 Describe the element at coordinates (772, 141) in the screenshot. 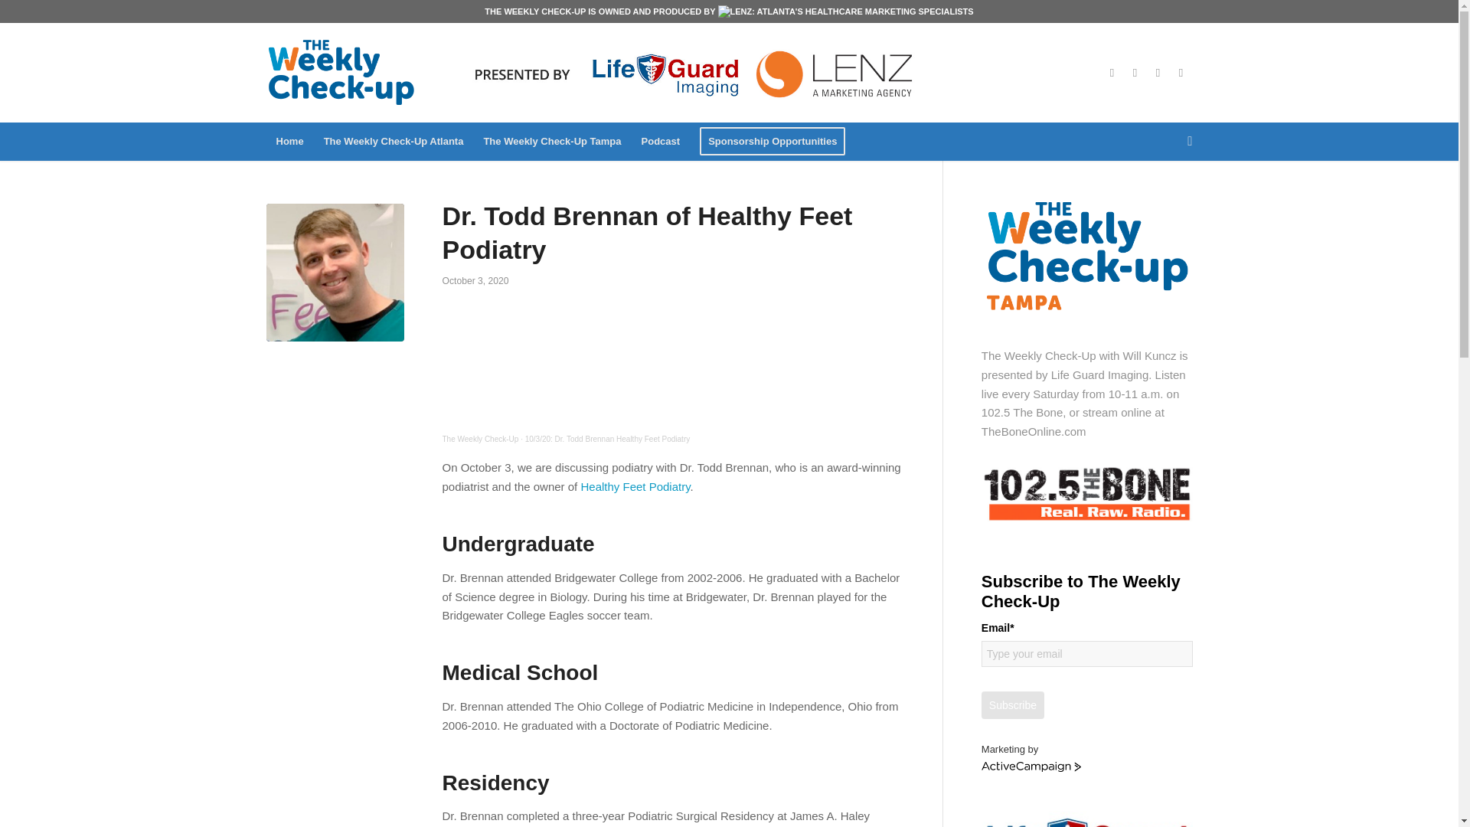

I see `Sponsorship Opportunities` at that location.